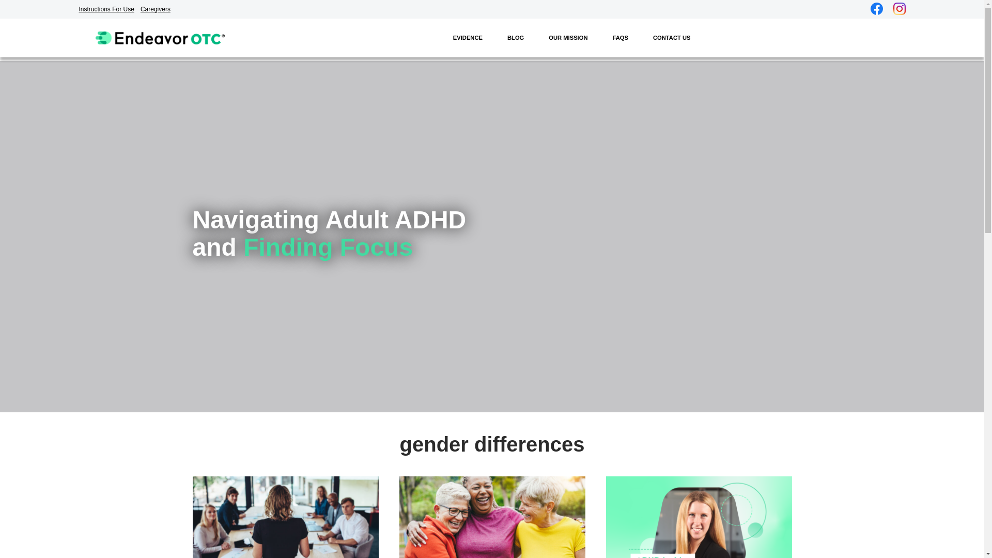  I want to click on DOWNLOAD ON THE PLAYSTORE, so click(749, 32).